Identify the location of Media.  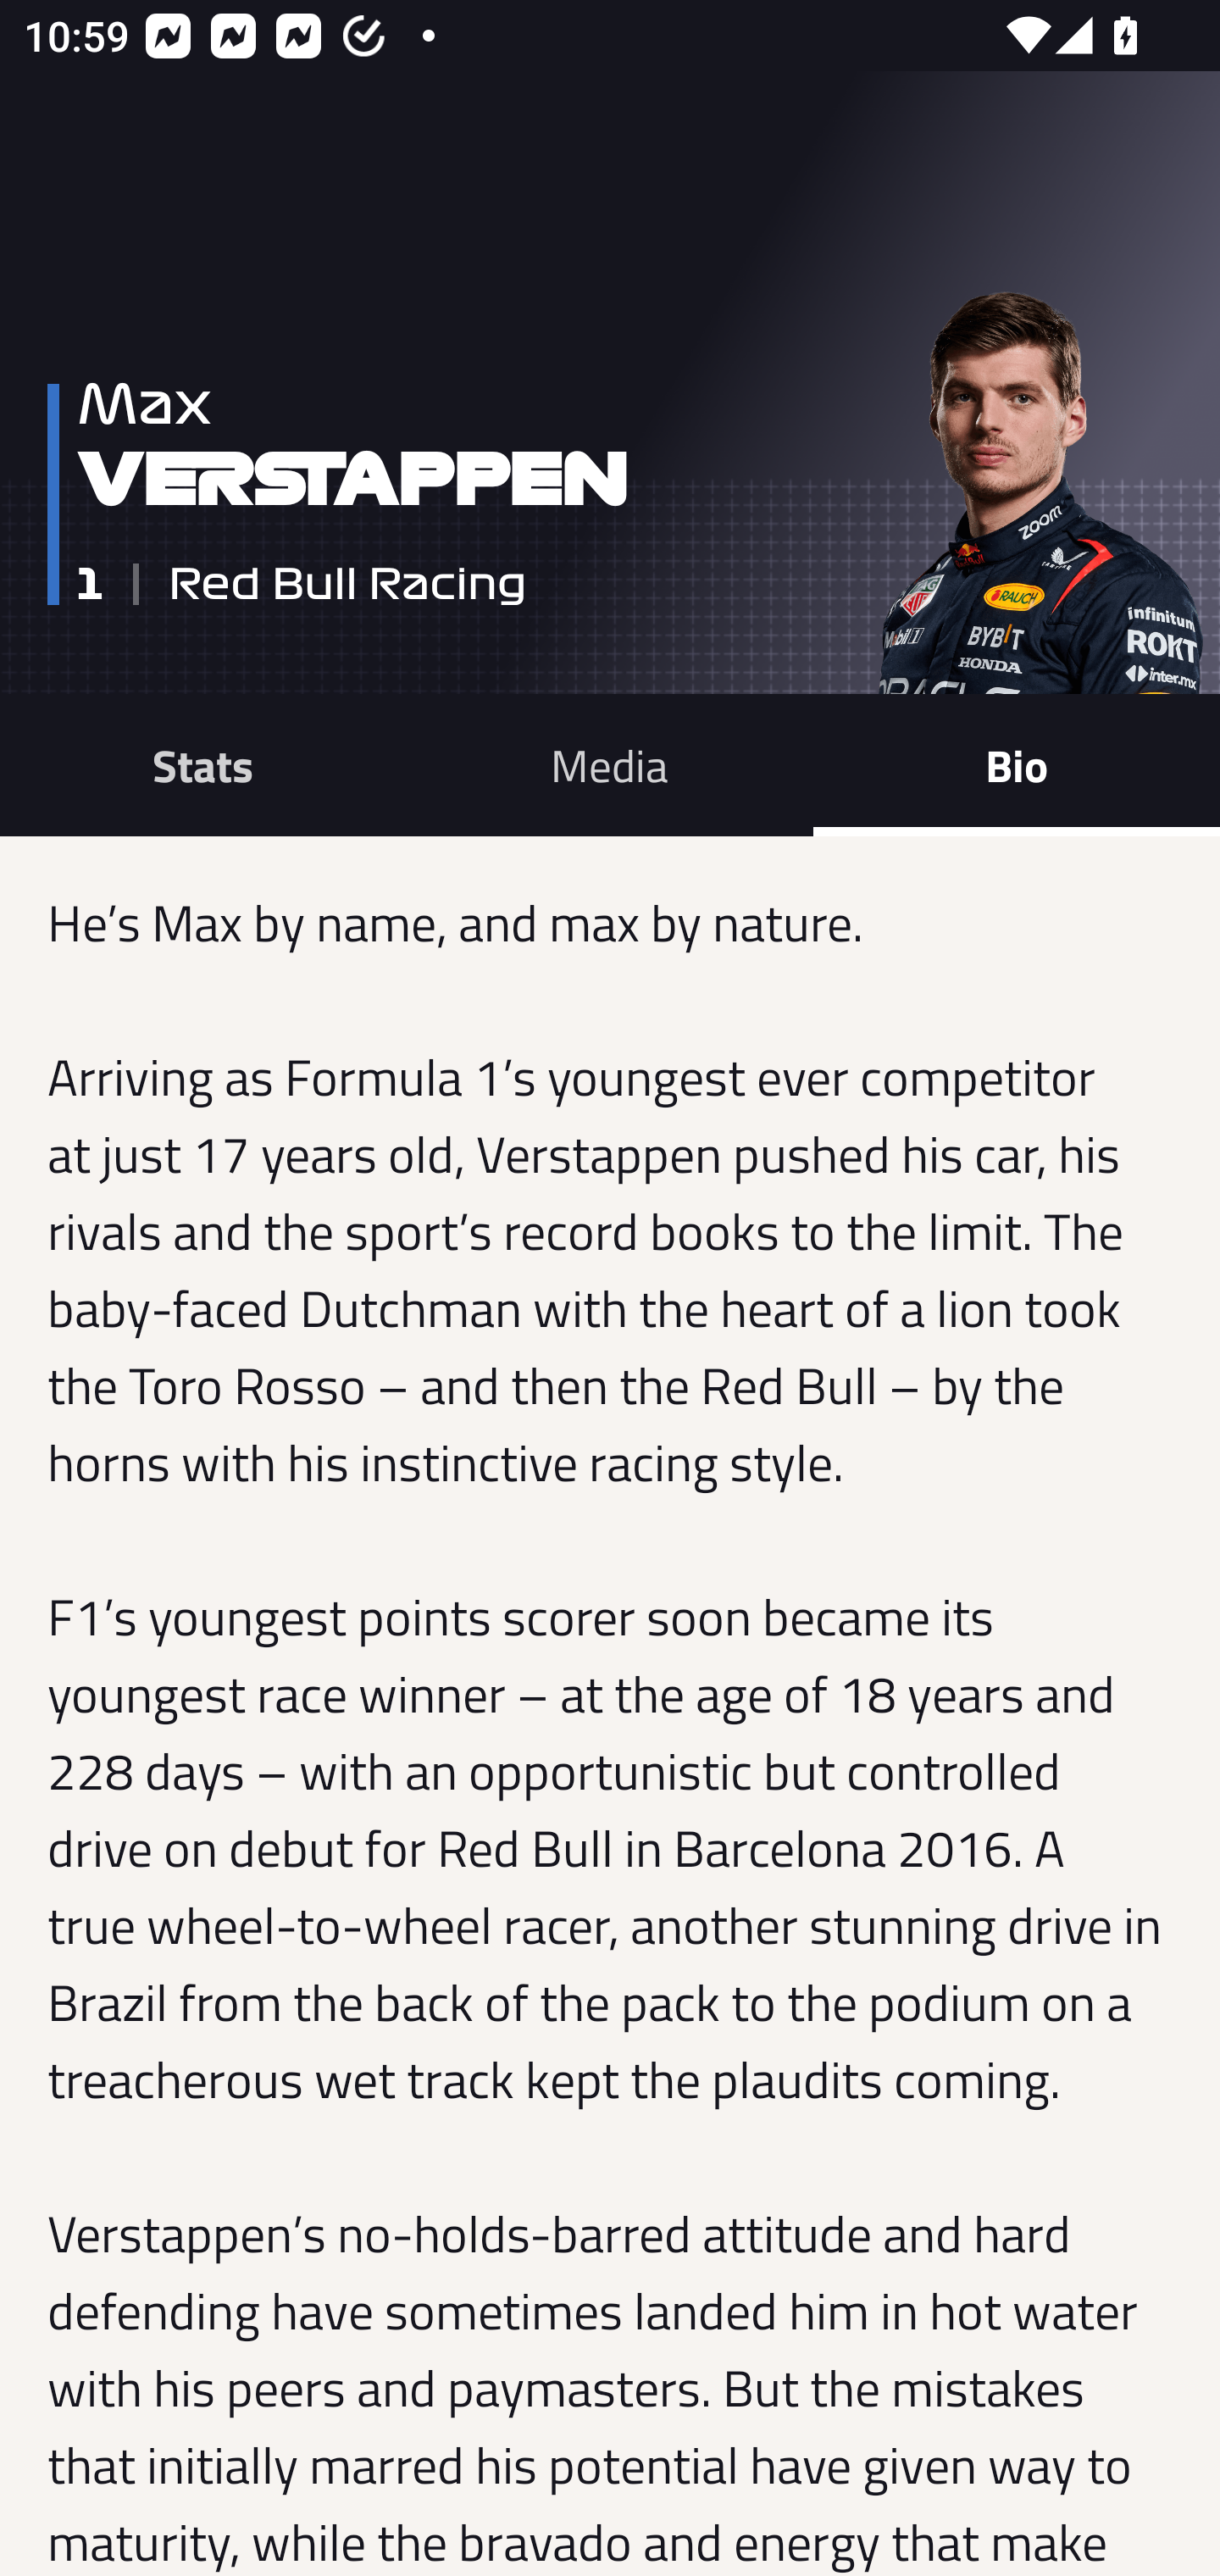
(610, 764).